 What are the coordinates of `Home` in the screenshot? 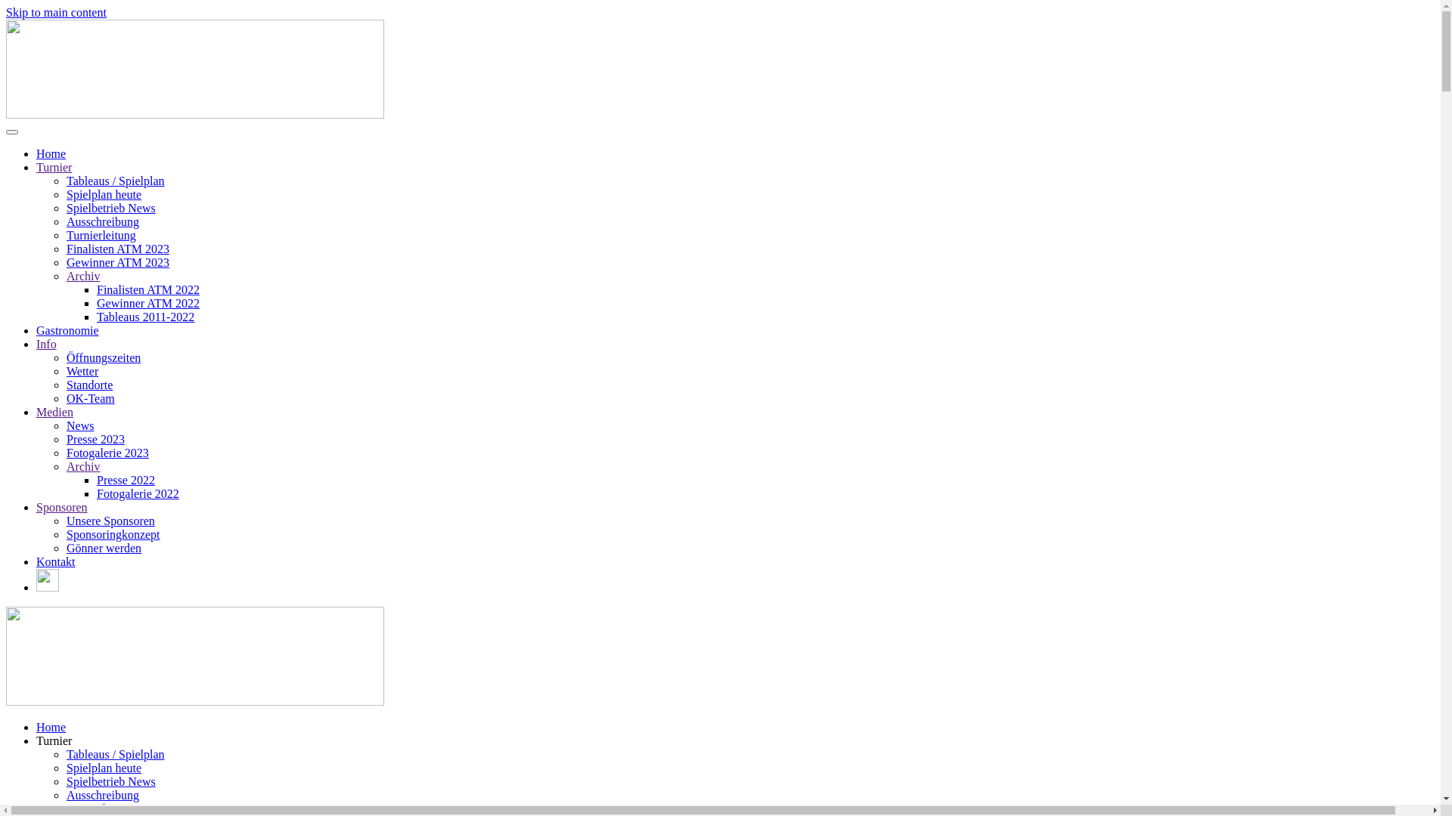 It's located at (51, 154).